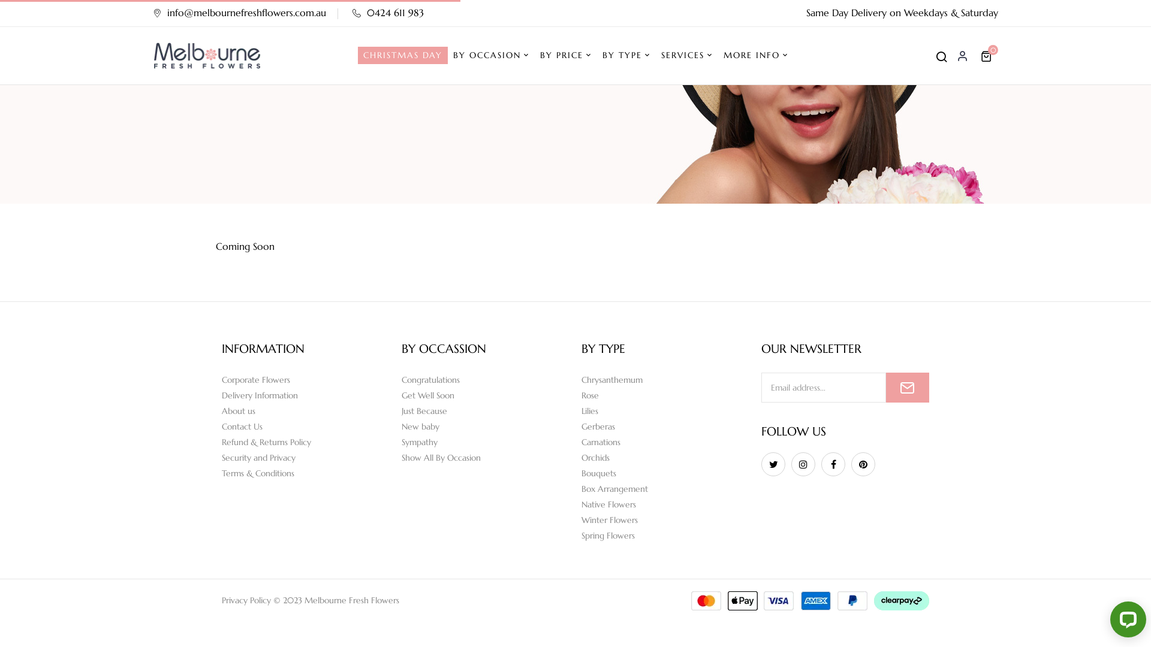 The image size is (1151, 647). What do you see at coordinates (665, 489) in the screenshot?
I see `Box Arrangement` at bounding box center [665, 489].